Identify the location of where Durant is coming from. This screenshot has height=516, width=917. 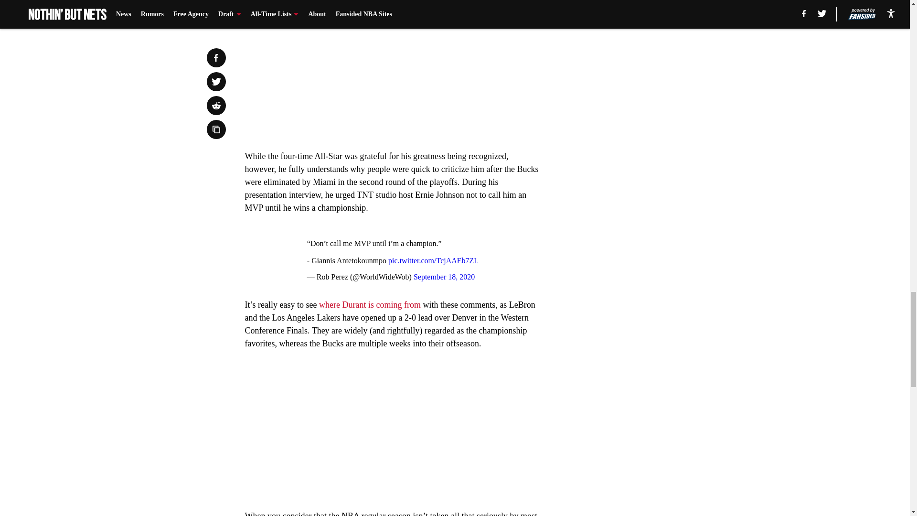
(370, 305).